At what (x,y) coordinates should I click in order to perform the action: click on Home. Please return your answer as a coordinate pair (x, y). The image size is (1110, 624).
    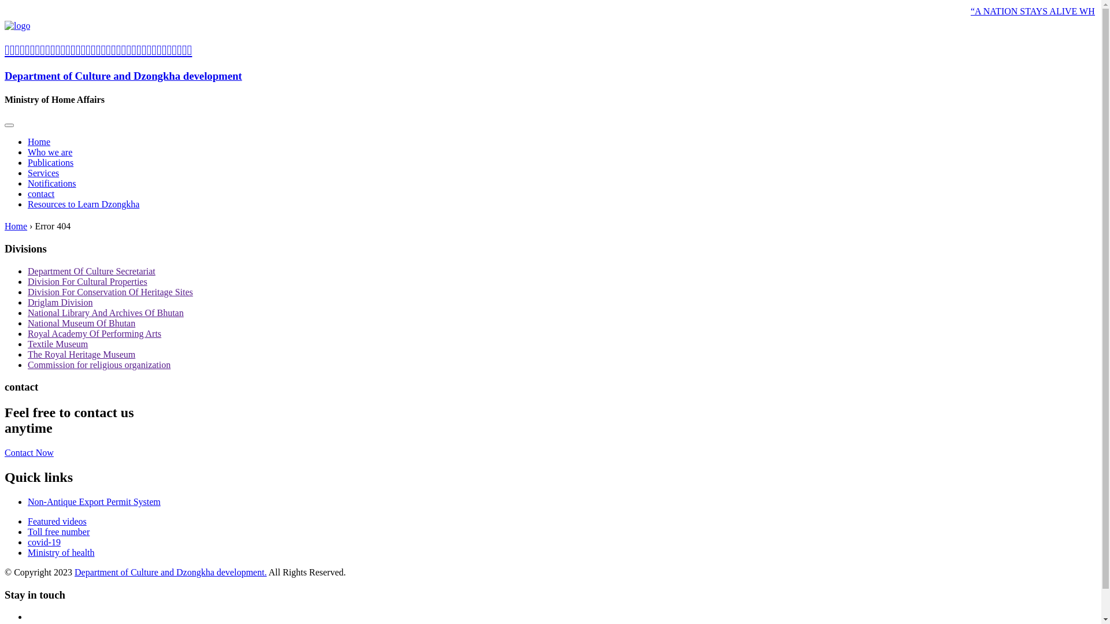
    Looking at the image, I should click on (39, 142).